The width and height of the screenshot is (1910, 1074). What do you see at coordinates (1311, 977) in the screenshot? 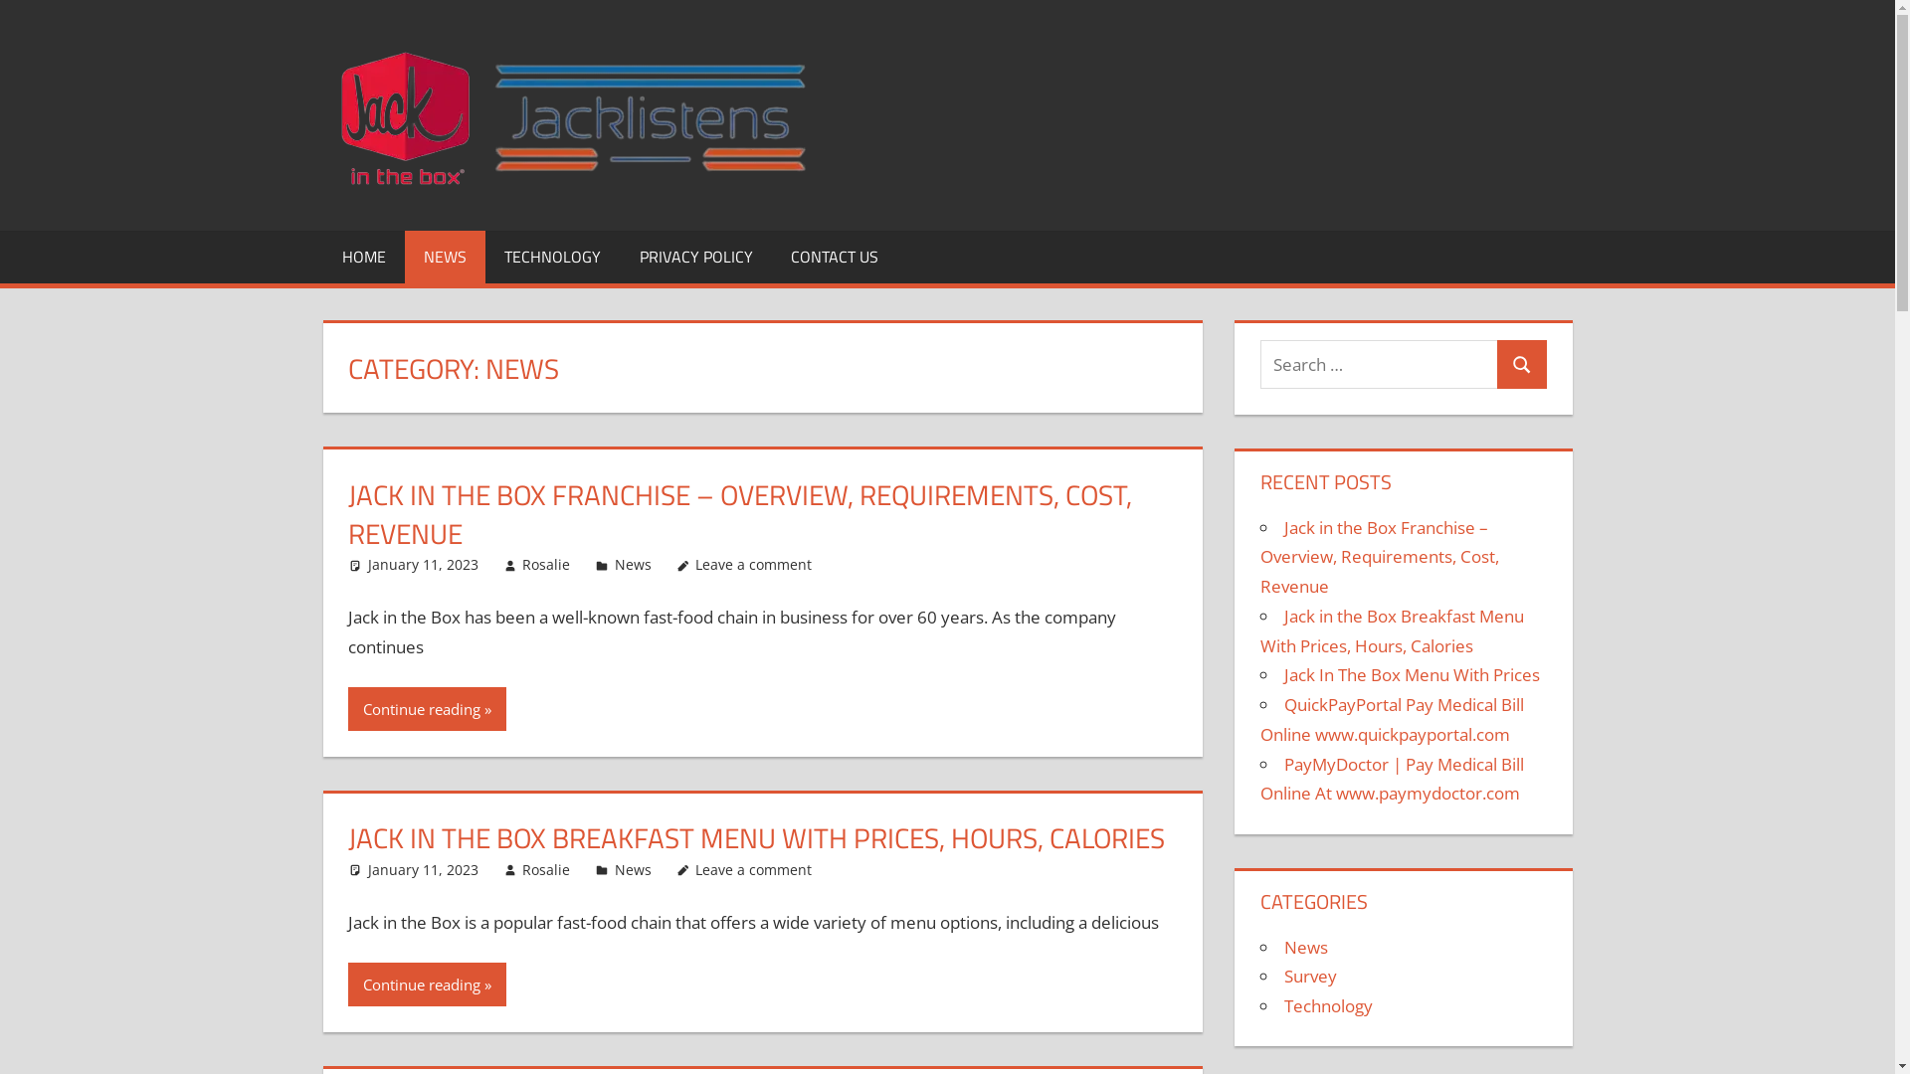
I see `Survey` at bounding box center [1311, 977].